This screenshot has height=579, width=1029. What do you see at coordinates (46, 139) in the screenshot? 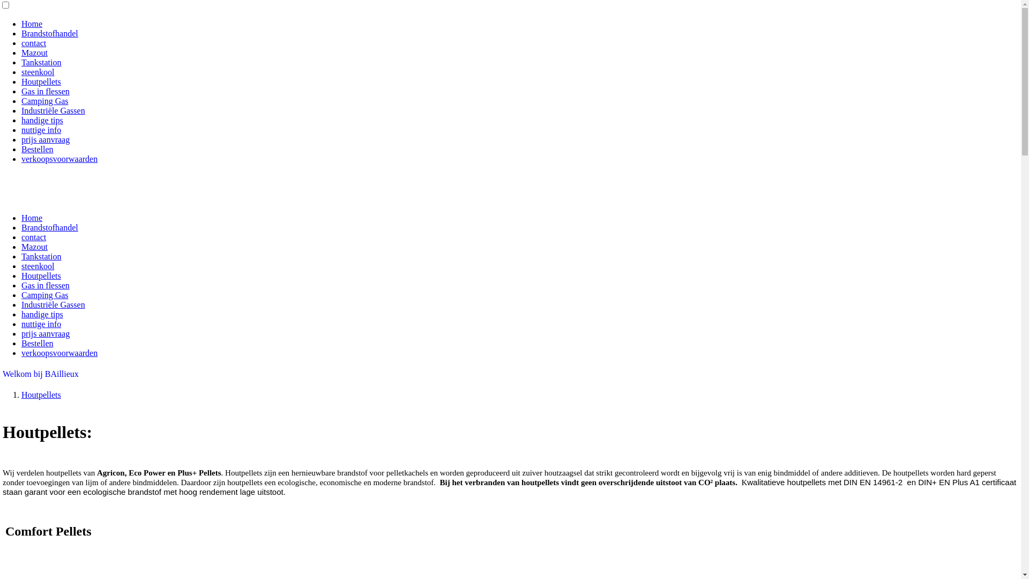
I see `prijs aanvraag` at bounding box center [46, 139].